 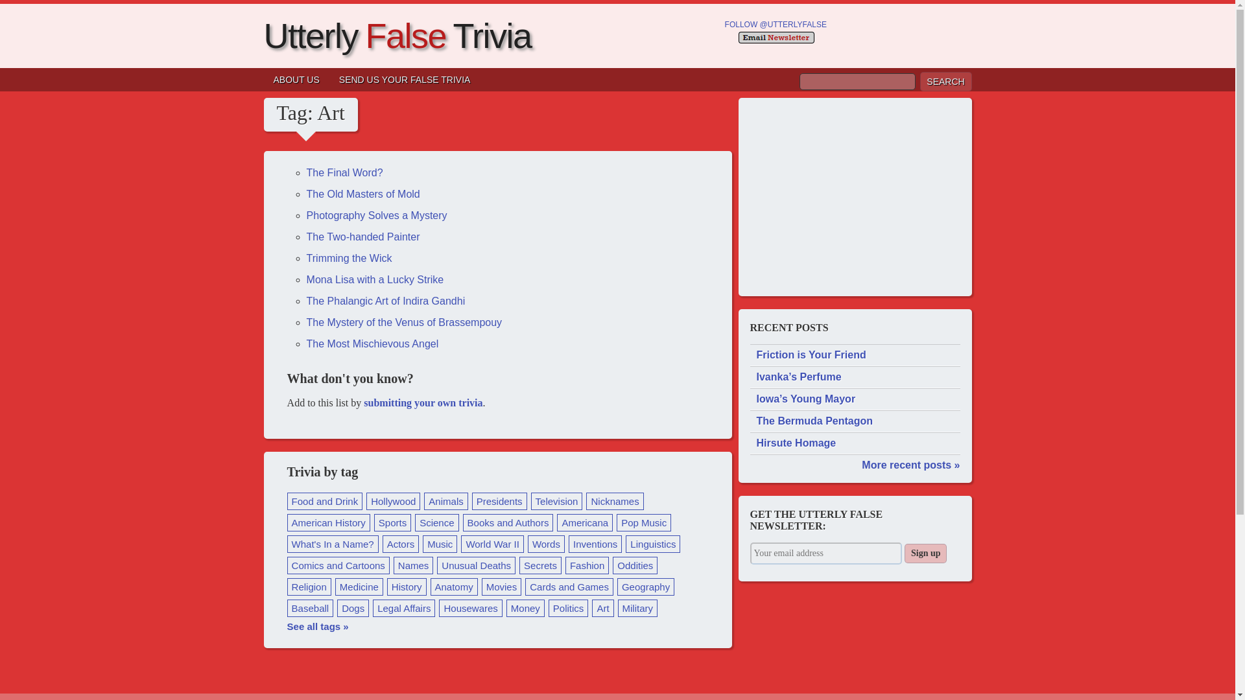 What do you see at coordinates (539, 565) in the screenshot?
I see `Secrets` at bounding box center [539, 565].